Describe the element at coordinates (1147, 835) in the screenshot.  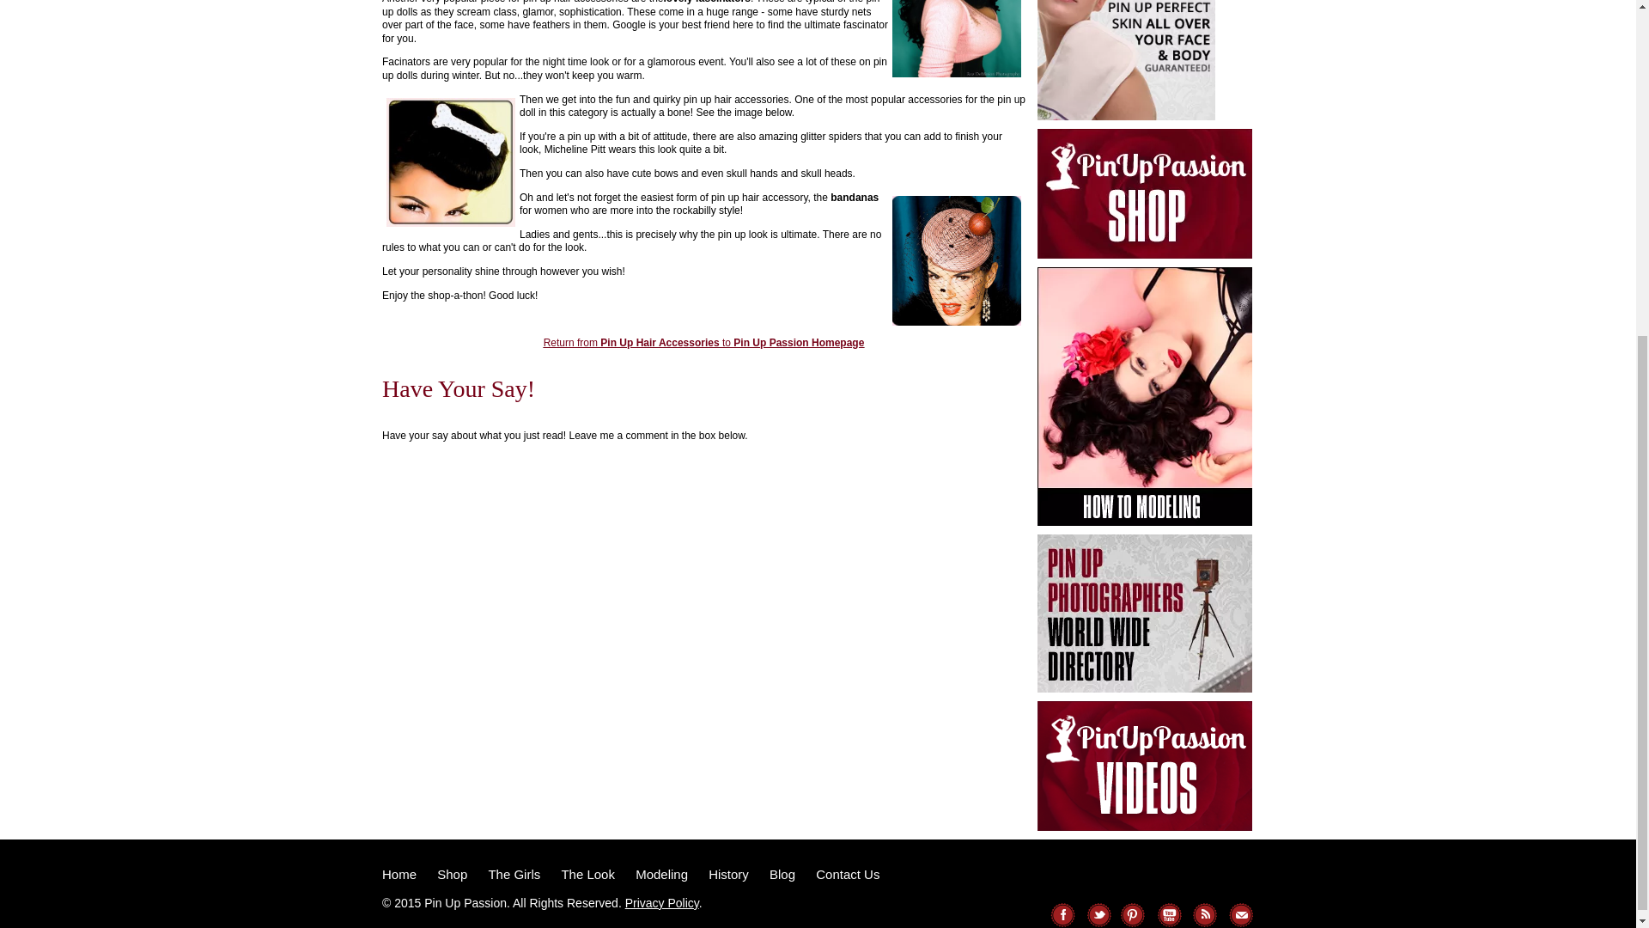
I see `Go to Pin Up Passion Videos` at that location.